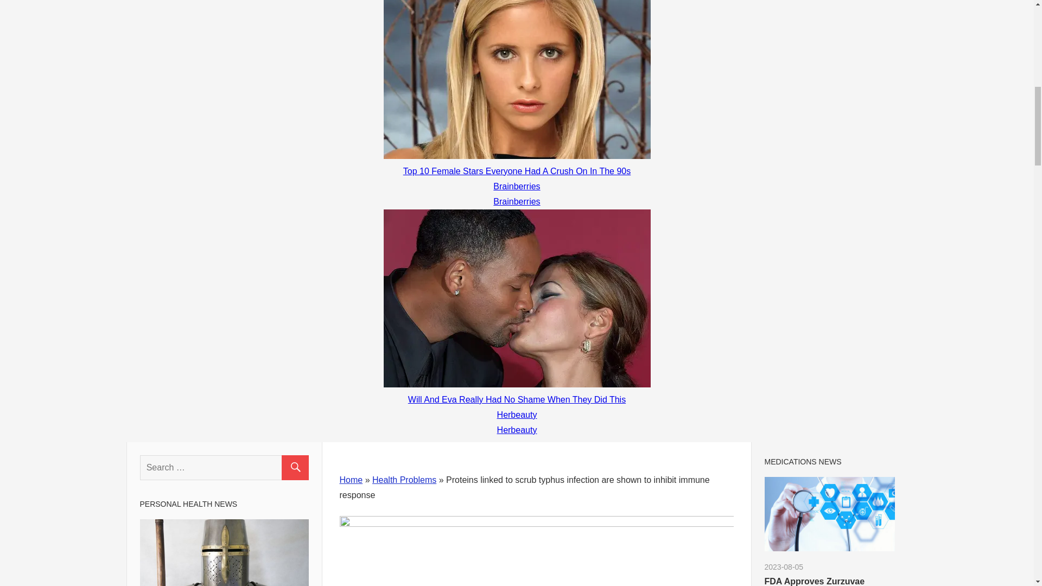  What do you see at coordinates (188, 504) in the screenshot?
I see `PERSONAL HEALTH NEWS` at bounding box center [188, 504].